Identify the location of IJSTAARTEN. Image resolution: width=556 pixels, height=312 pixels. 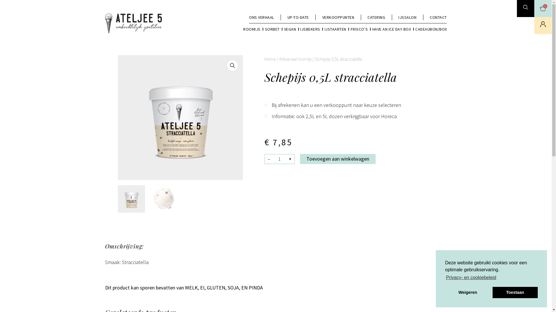
(335, 29).